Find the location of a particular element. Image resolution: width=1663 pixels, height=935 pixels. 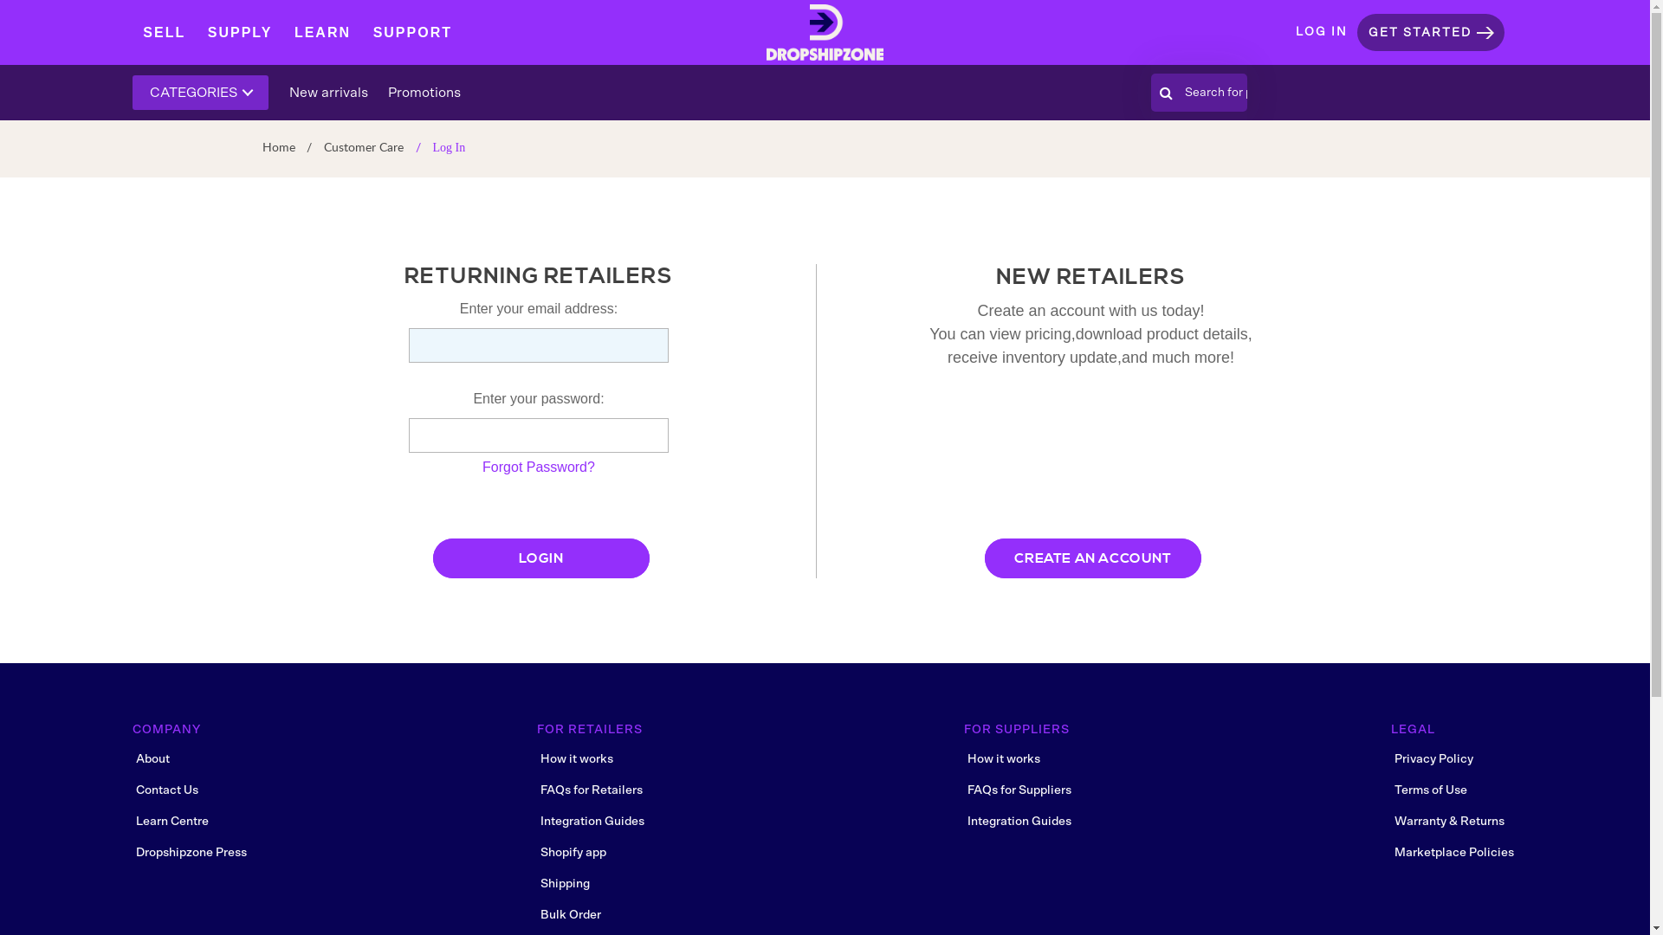

New arrivals is located at coordinates (329, 92).